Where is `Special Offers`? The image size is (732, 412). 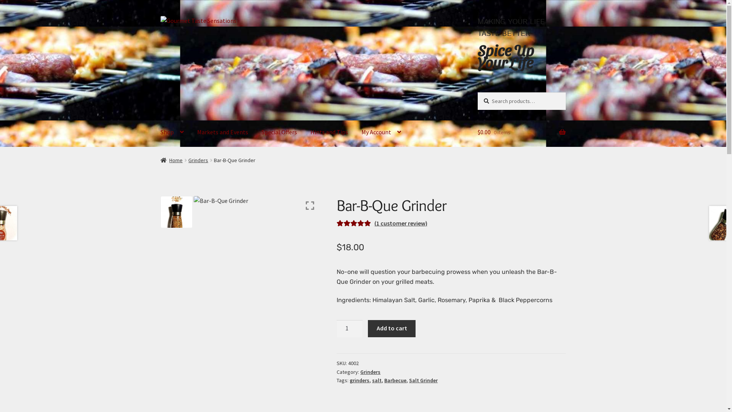 Special Offers is located at coordinates (279, 132).